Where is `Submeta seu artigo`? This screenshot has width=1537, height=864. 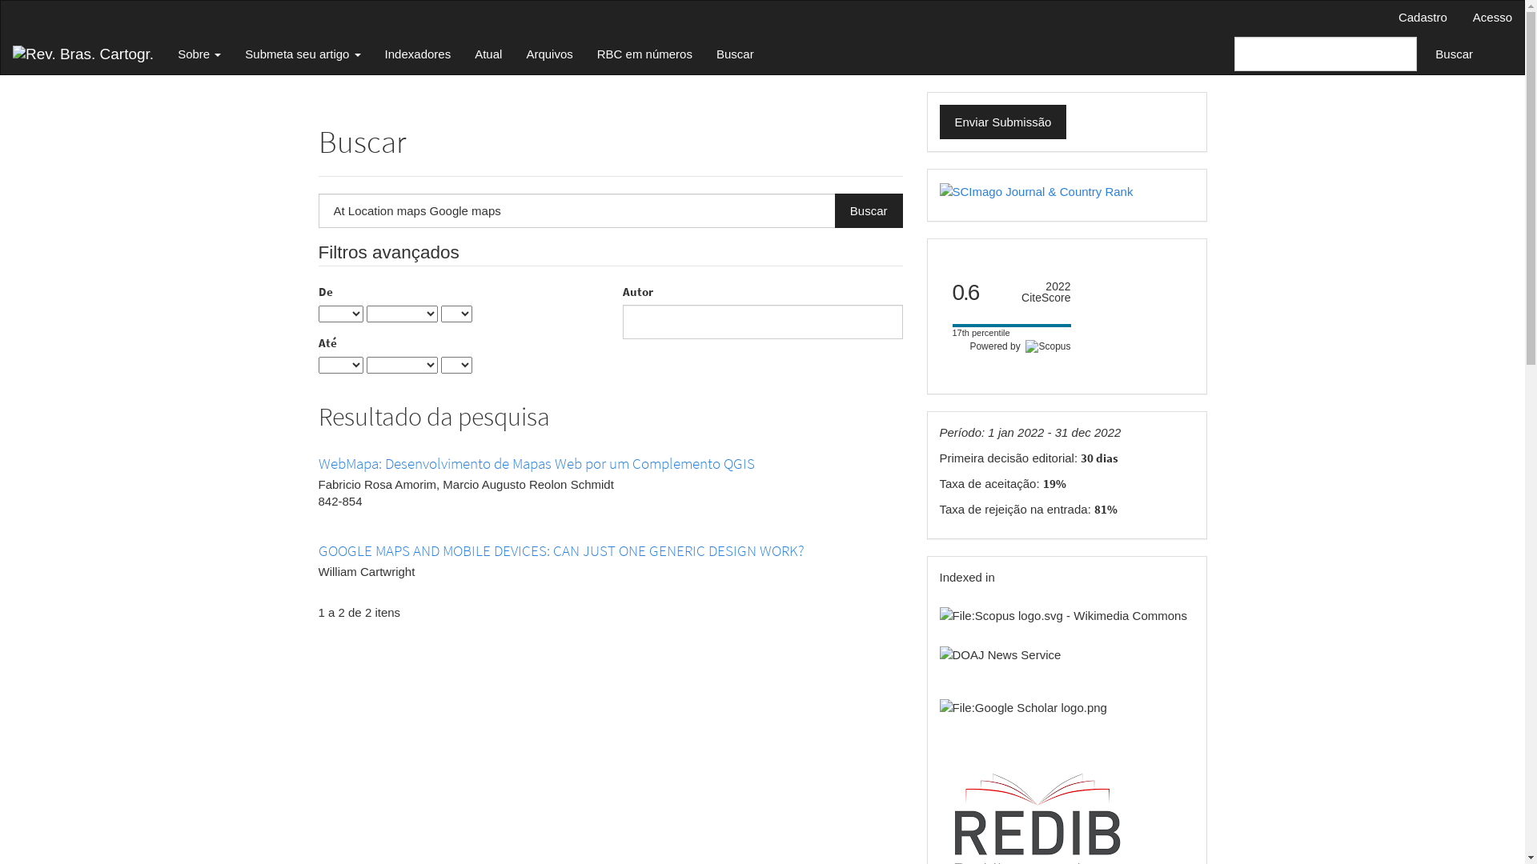 Submeta seu artigo is located at coordinates (303, 54).